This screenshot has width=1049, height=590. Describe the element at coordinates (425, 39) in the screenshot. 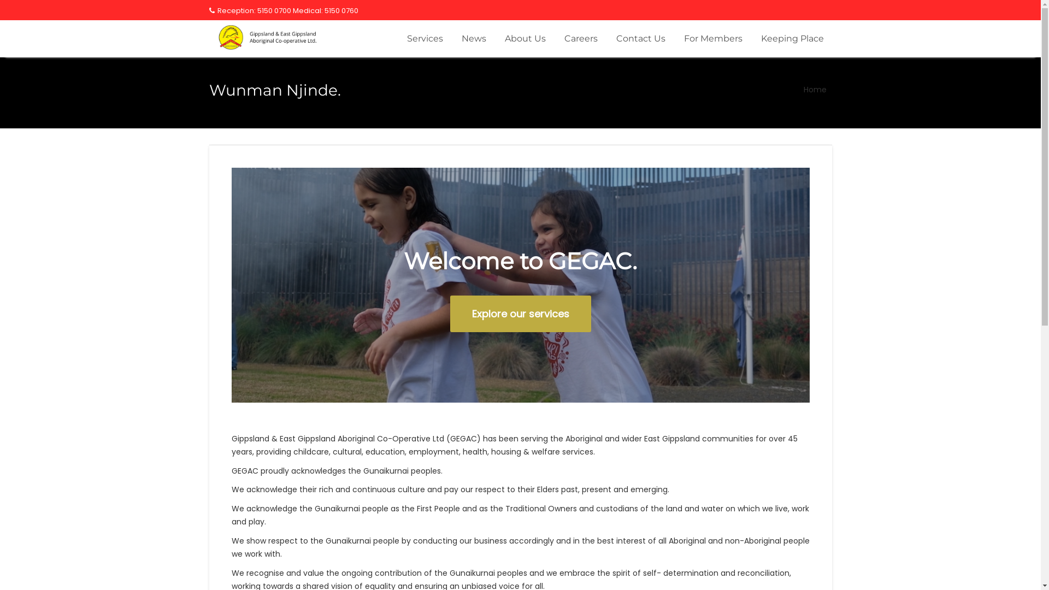

I see `Services` at that location.